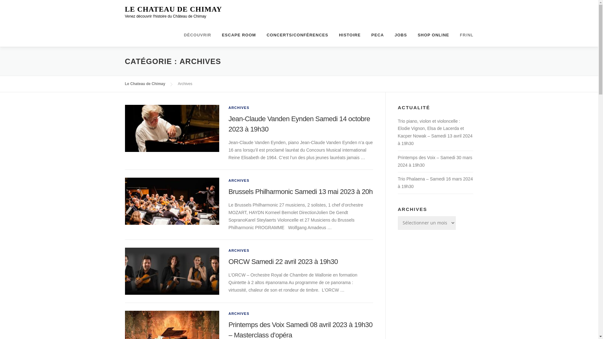 The width and height of the screenshot is (603, 339). What do you see at coordinates (239, 250) in the screenshot?
I see `ARCHIVES` at bounding box center [239, 250].